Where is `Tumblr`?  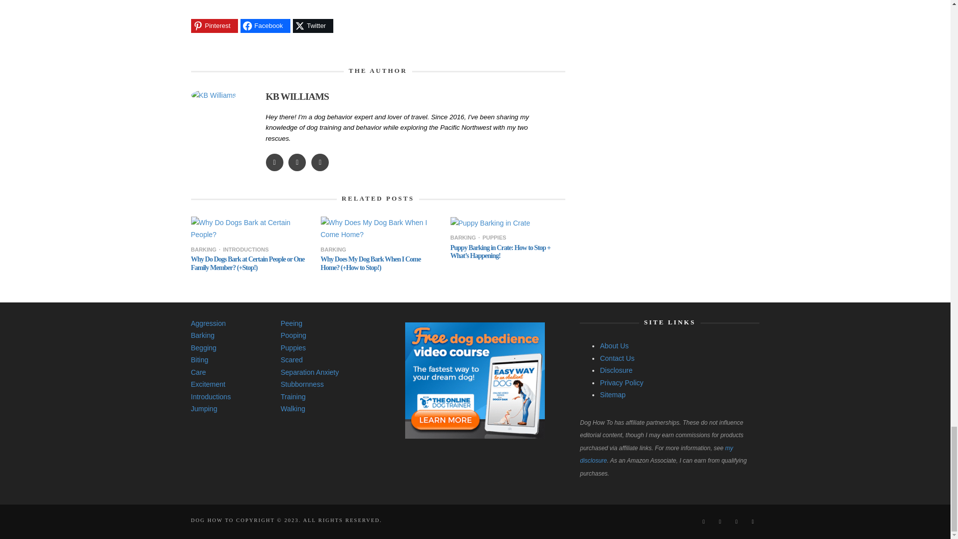 Tumblr is located at coordinates (736, 522).